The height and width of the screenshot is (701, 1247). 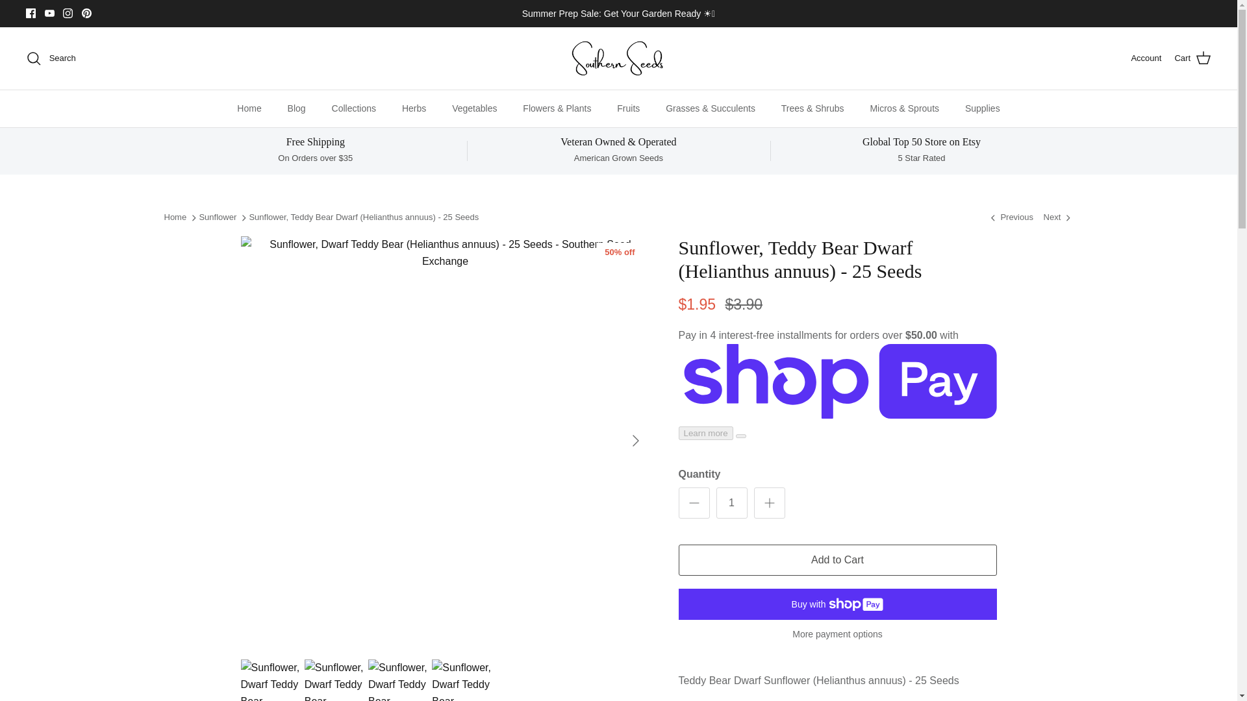 What do you see at coordinates (49, 13) in the screenshot?
I see `Youtube` at bounding box center [49, 13].